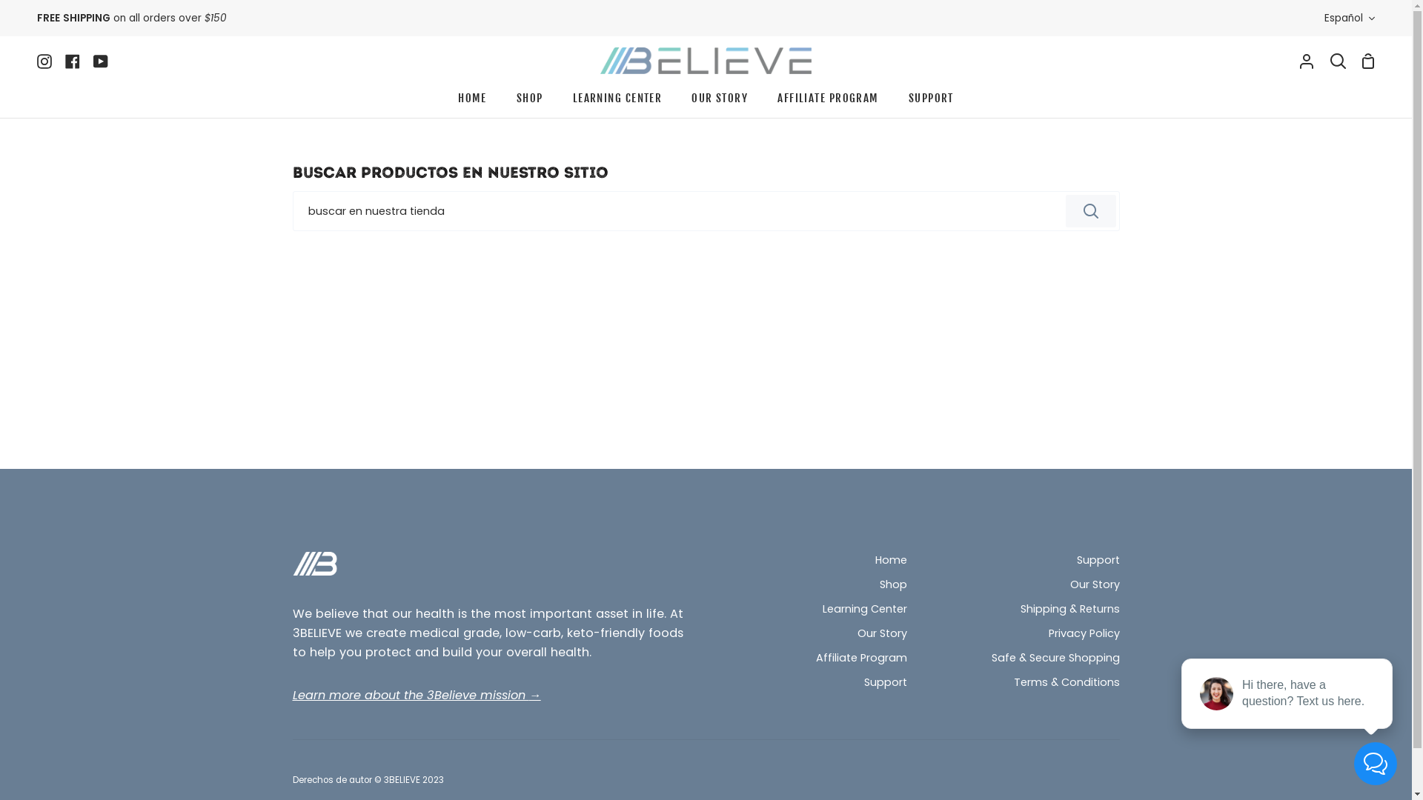  I want to click on LEARNING CENTER, so click(618, 102).